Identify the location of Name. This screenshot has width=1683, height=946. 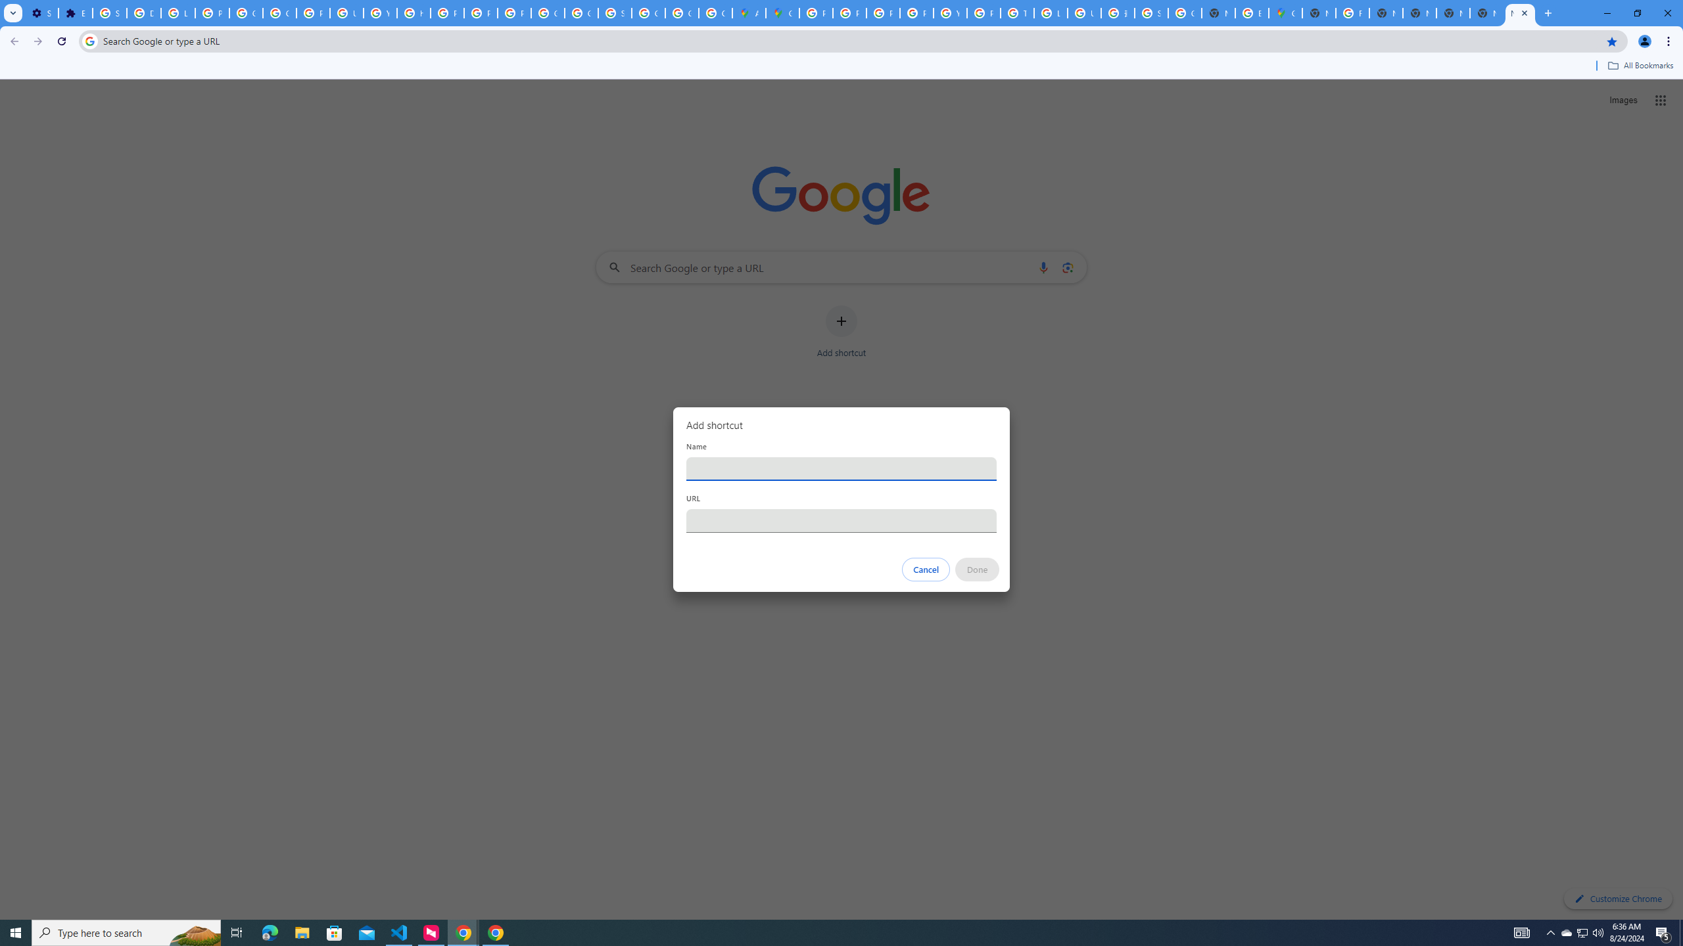
(841, 468).